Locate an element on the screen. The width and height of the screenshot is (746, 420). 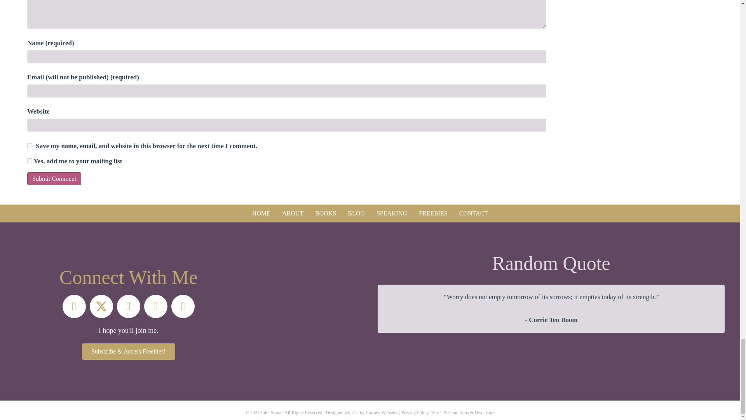
yes is located at coordinates (30, 145).